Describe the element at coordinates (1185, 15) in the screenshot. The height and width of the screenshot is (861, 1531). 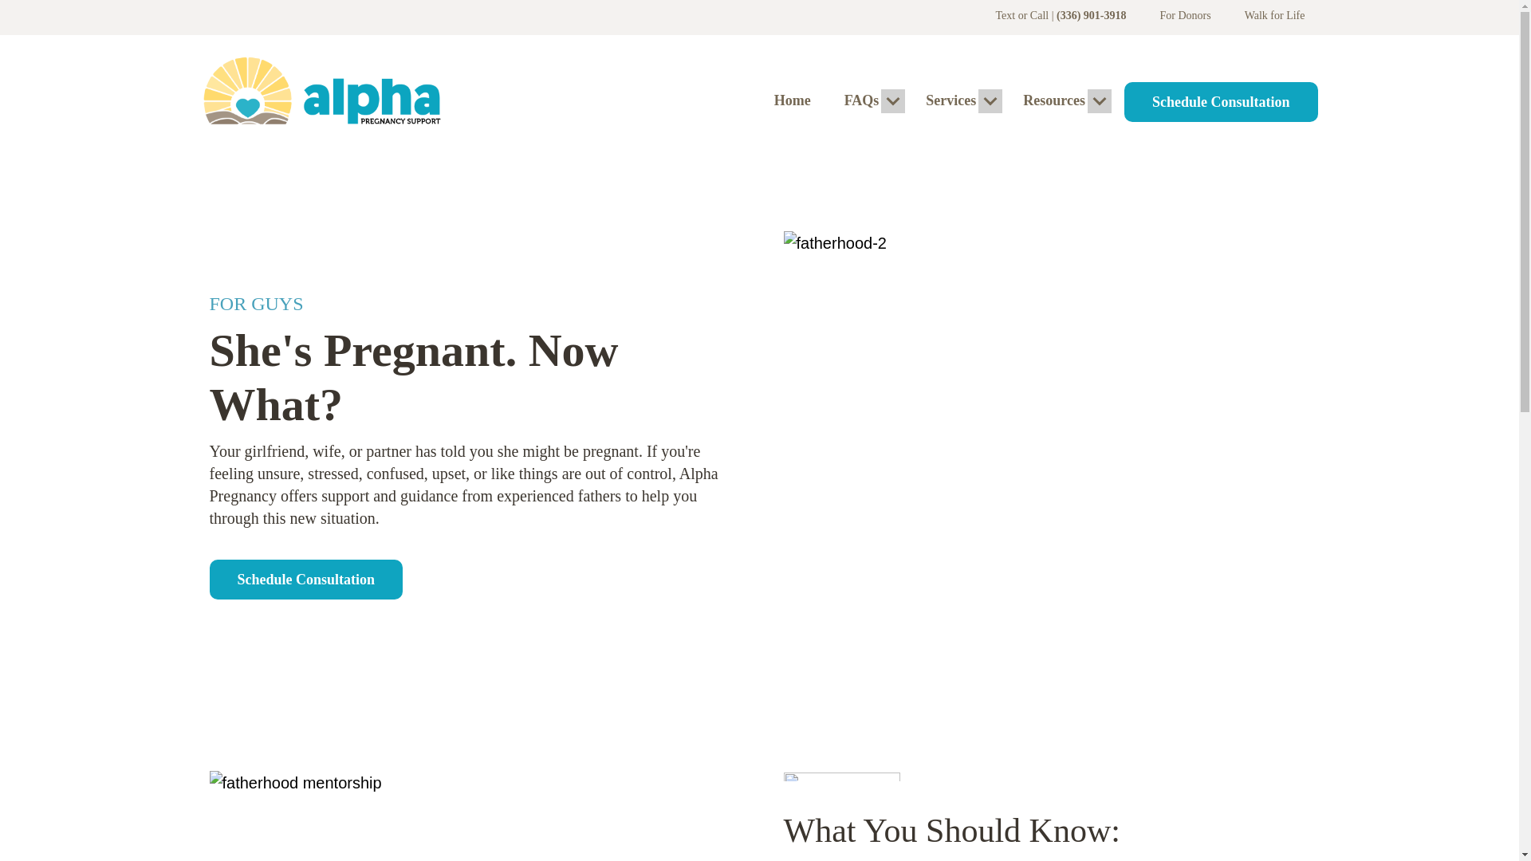
I see `For Donors` at that location.